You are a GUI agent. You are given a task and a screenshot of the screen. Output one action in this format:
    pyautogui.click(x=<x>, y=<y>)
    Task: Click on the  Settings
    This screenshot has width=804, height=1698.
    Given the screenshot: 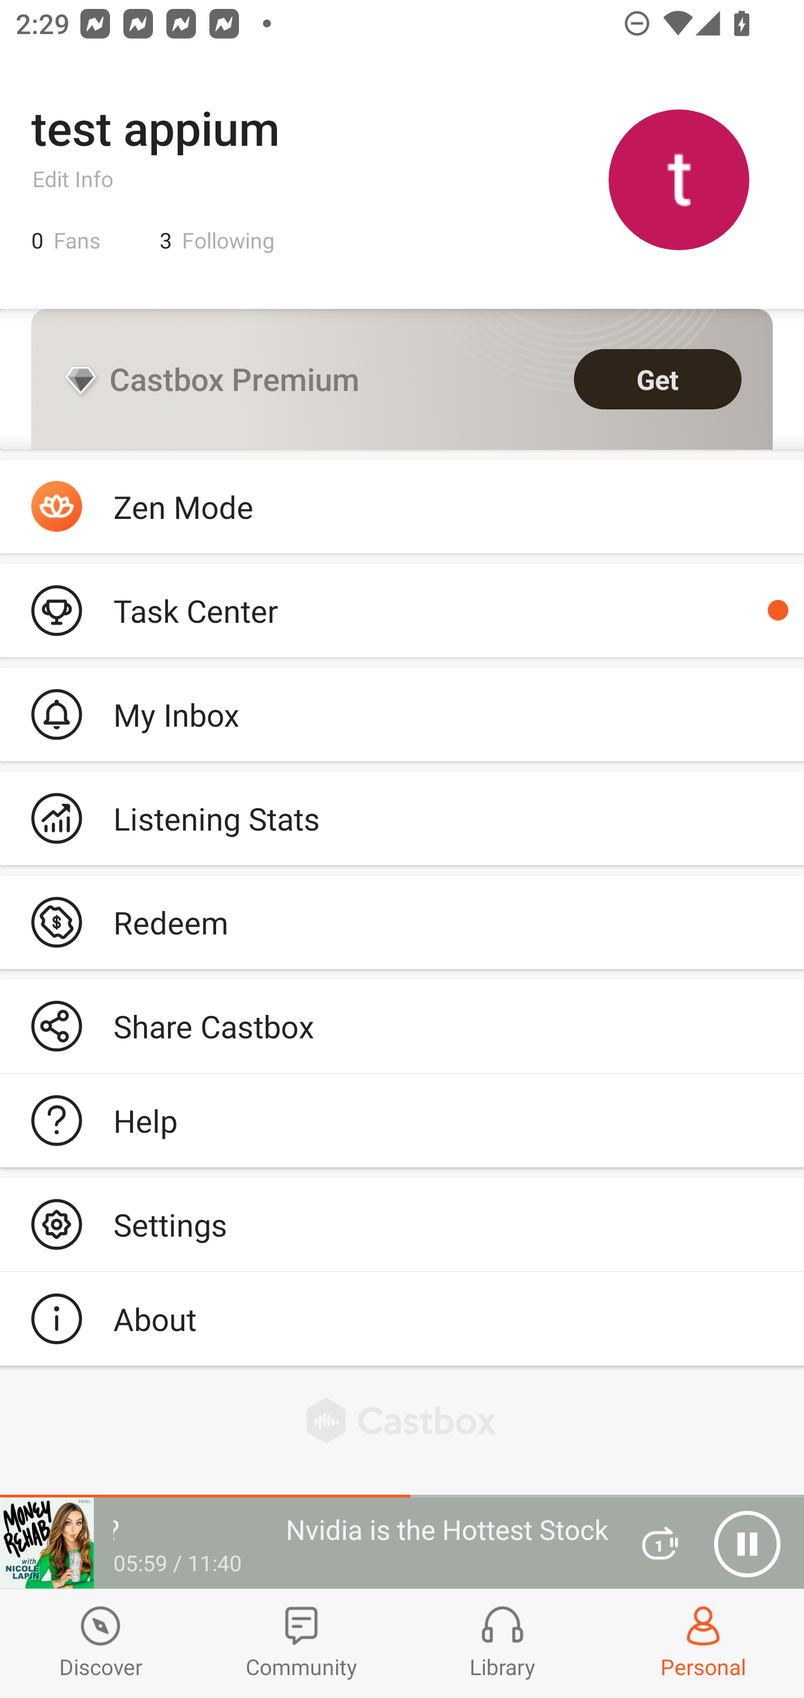 What is the action you would take?
    pyautogui.click(x=402, y=1224)
    